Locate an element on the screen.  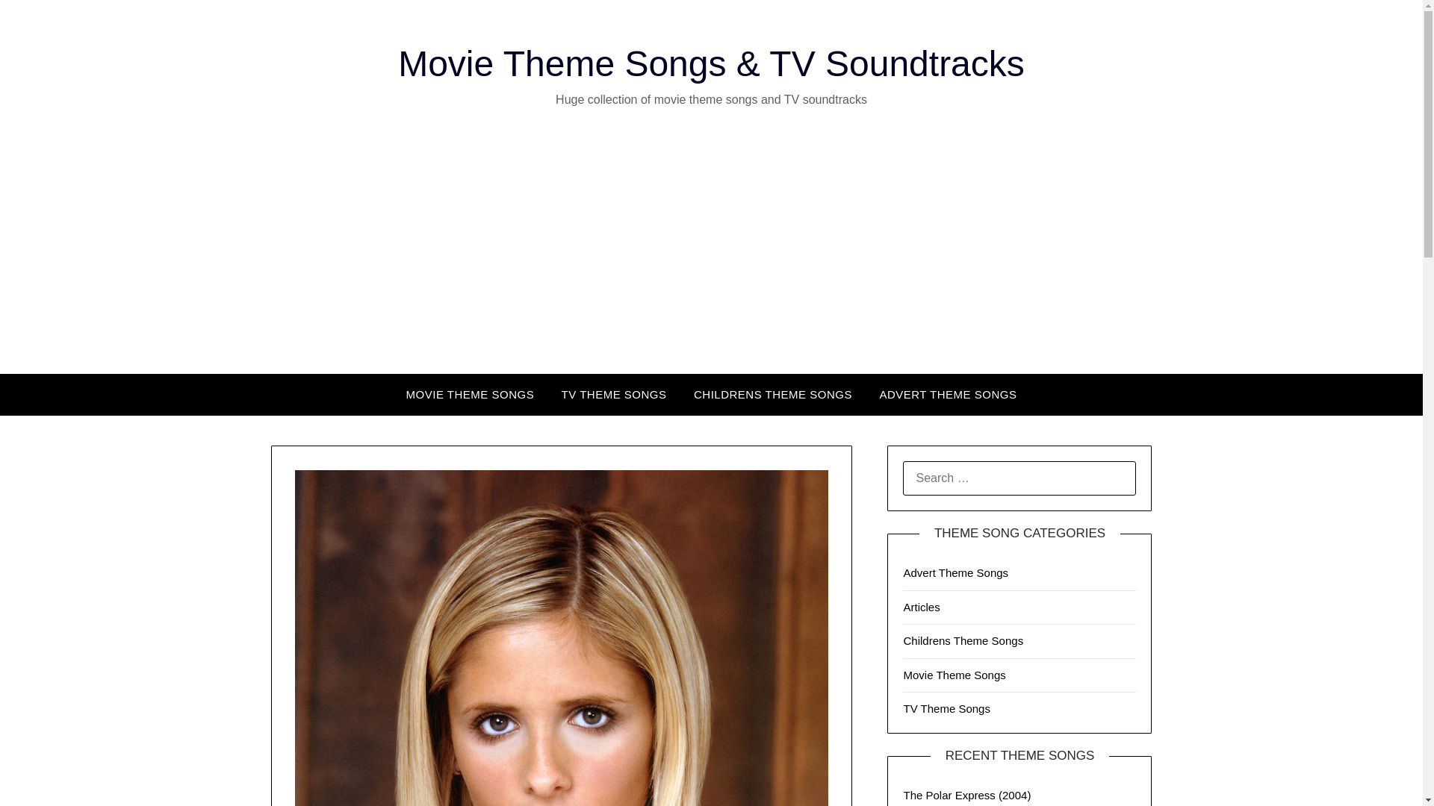
TV Theme Songs is located at coordinates (946, 707).